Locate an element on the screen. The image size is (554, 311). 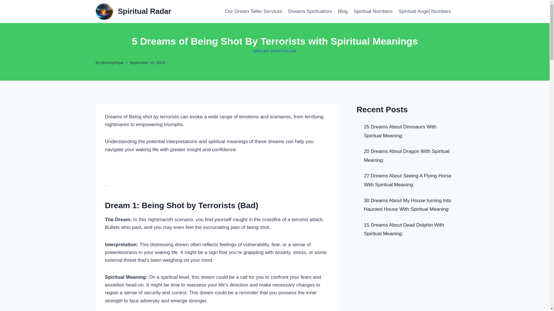
Spiritual Radar is located at coordinates (133, 12).